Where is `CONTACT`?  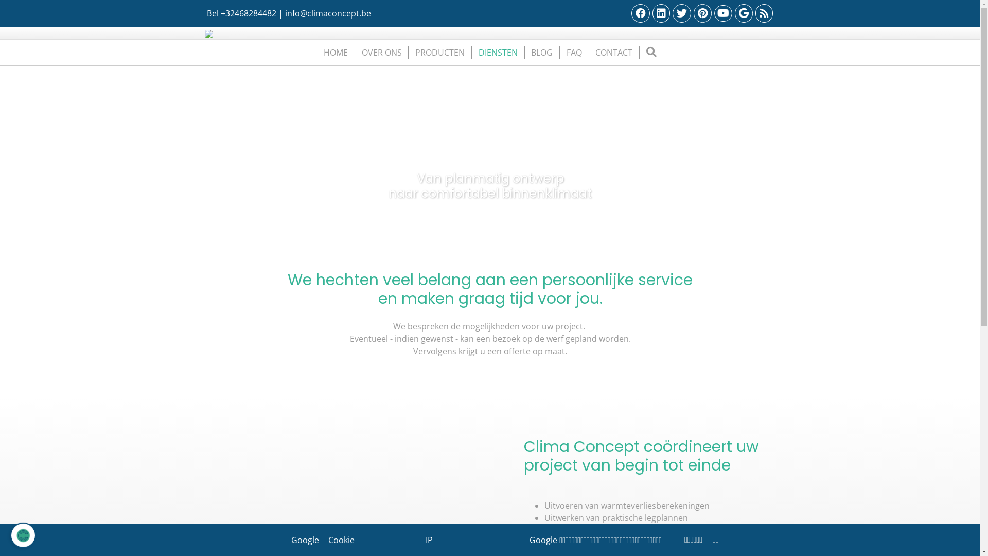 CONTACT is located at coordinates (614, 53).